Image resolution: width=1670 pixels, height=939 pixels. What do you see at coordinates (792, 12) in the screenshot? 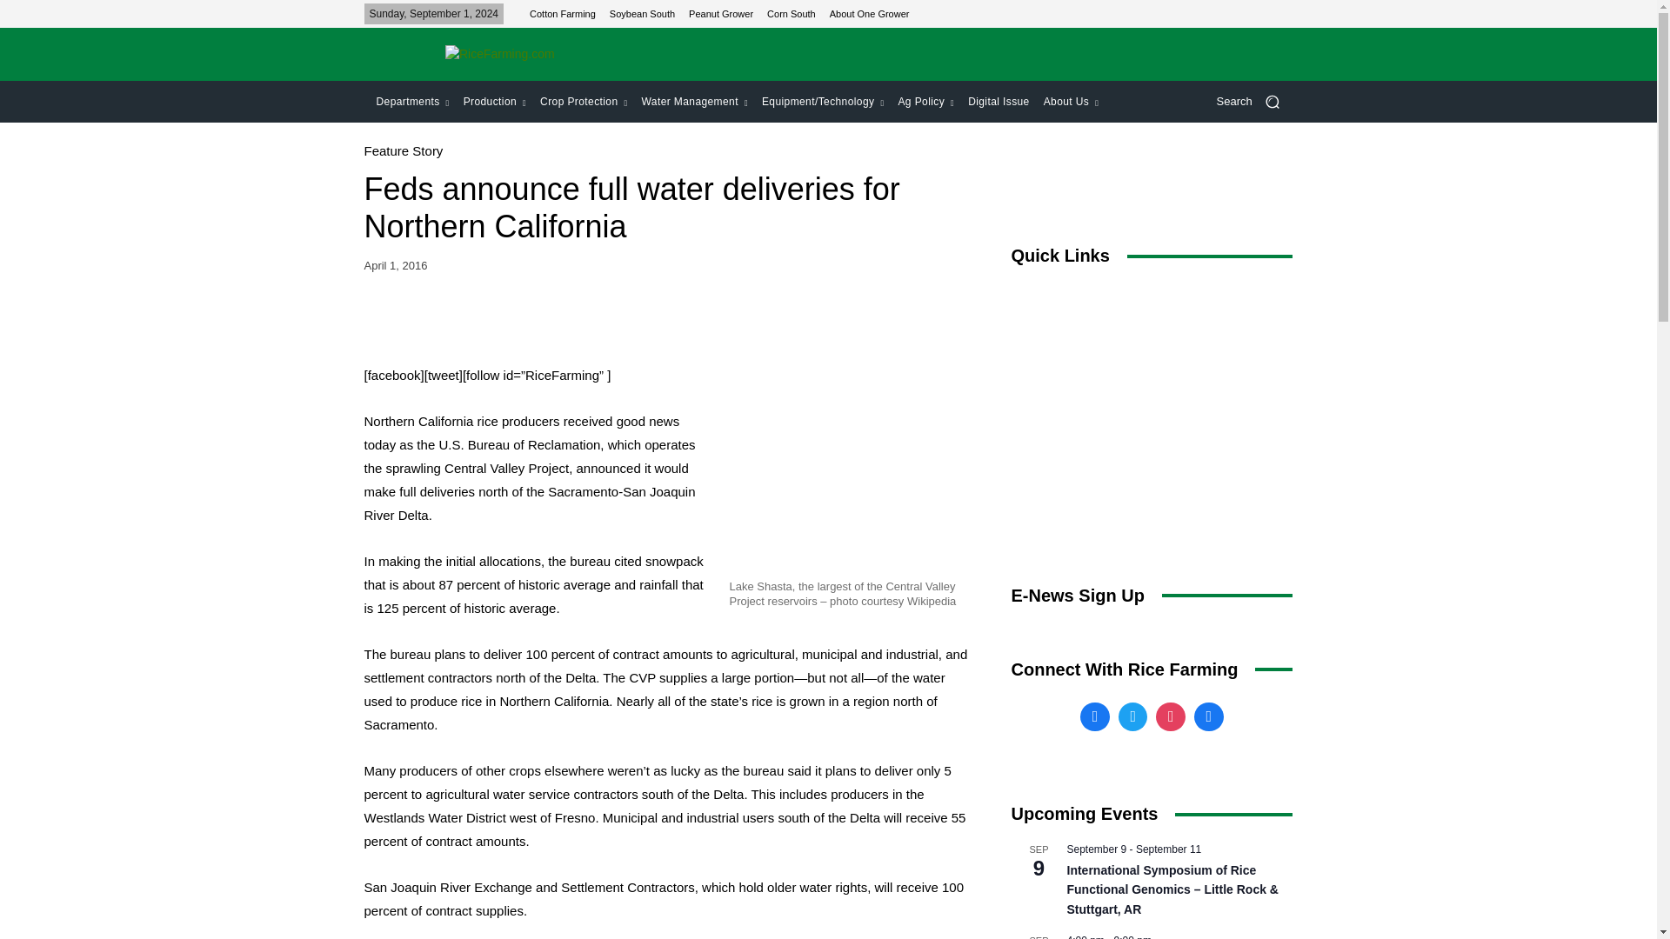
I see `Corn South` at bounding box center [792, 12].